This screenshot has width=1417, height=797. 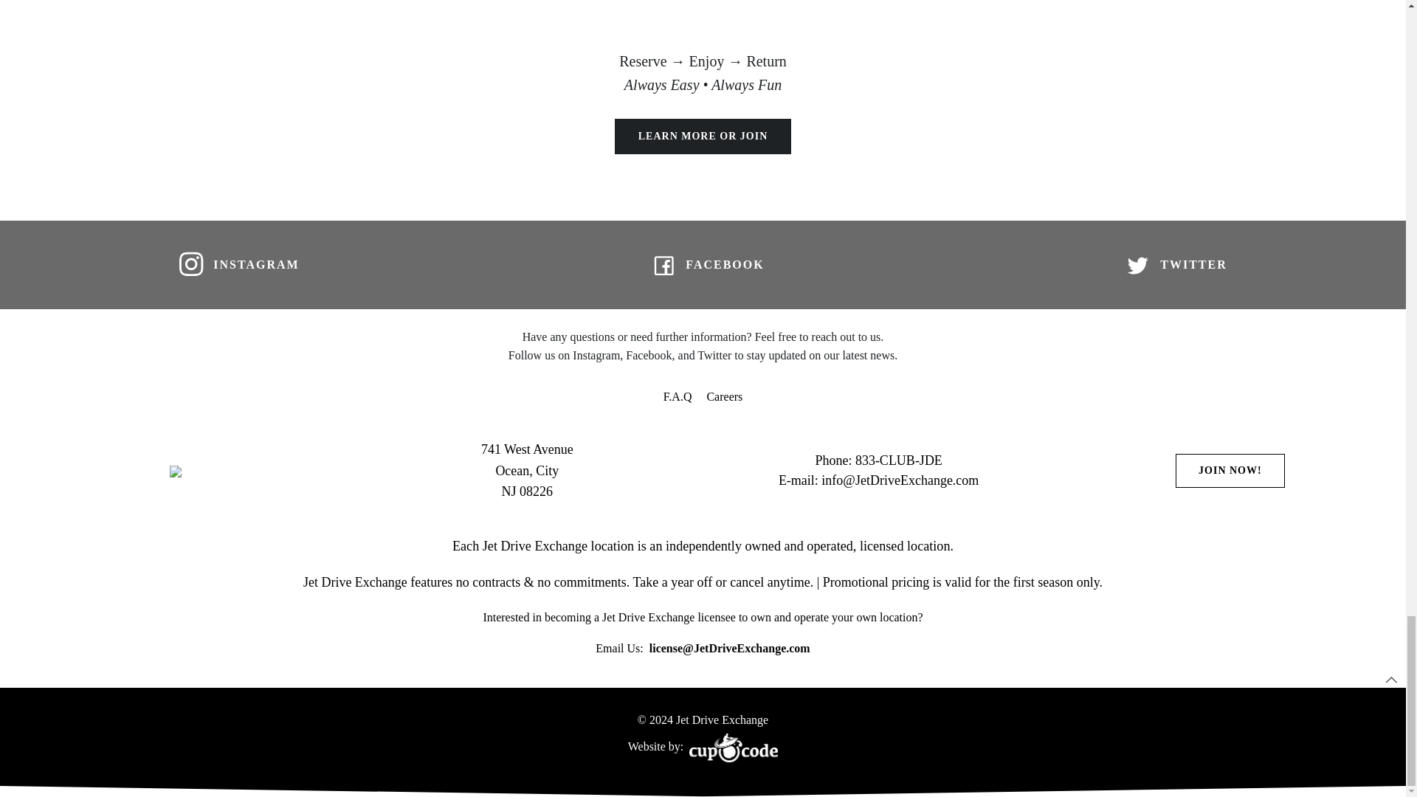 What do you see at coordinates (703, 136) in the screenshot?
I see `LEARN MORE OR JOIN` at bounding box center [703, 136].